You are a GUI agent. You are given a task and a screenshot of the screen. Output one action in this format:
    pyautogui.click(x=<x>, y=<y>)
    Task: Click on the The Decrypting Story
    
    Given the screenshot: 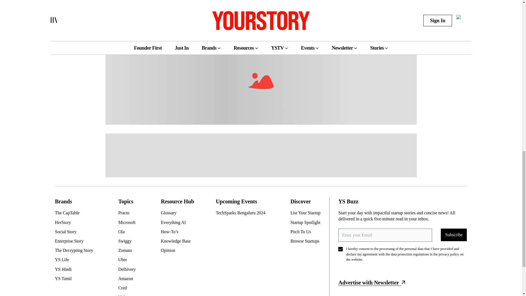 What is the action you would take?
    pyautogui.click(x=76, y=250)
    